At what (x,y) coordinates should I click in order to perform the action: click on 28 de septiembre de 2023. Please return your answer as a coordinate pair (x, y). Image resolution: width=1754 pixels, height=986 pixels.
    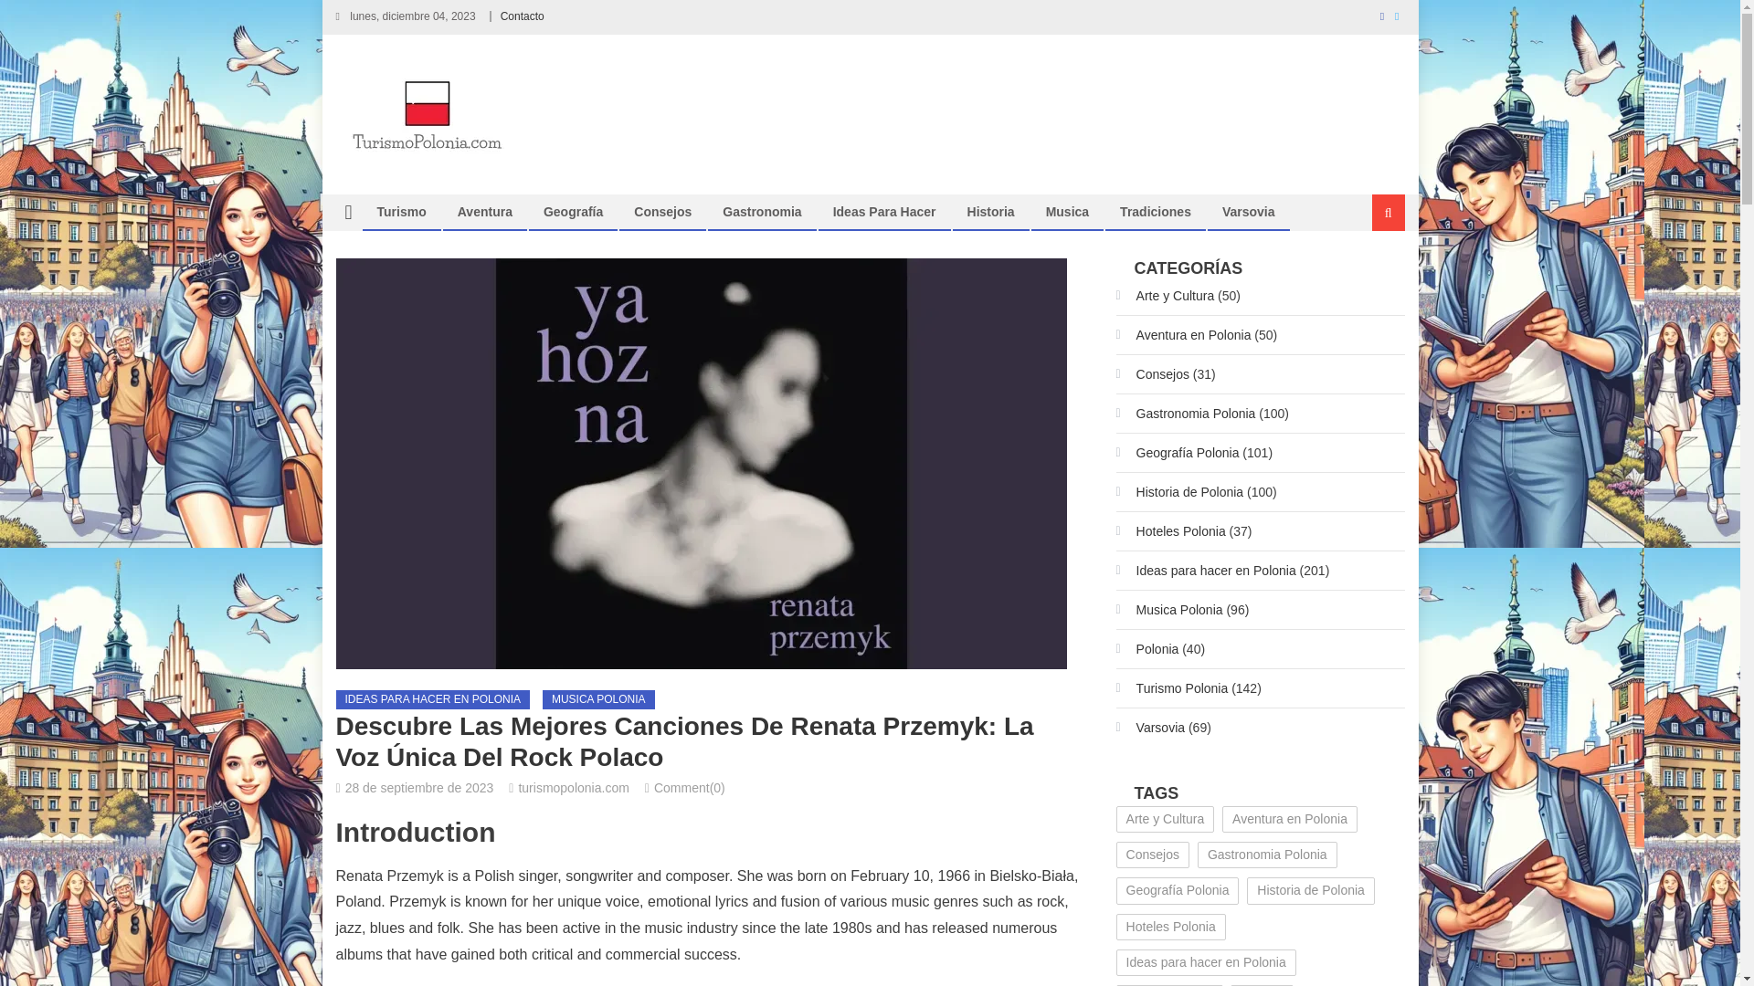
    Looking at the image, I should click on (420, 787).